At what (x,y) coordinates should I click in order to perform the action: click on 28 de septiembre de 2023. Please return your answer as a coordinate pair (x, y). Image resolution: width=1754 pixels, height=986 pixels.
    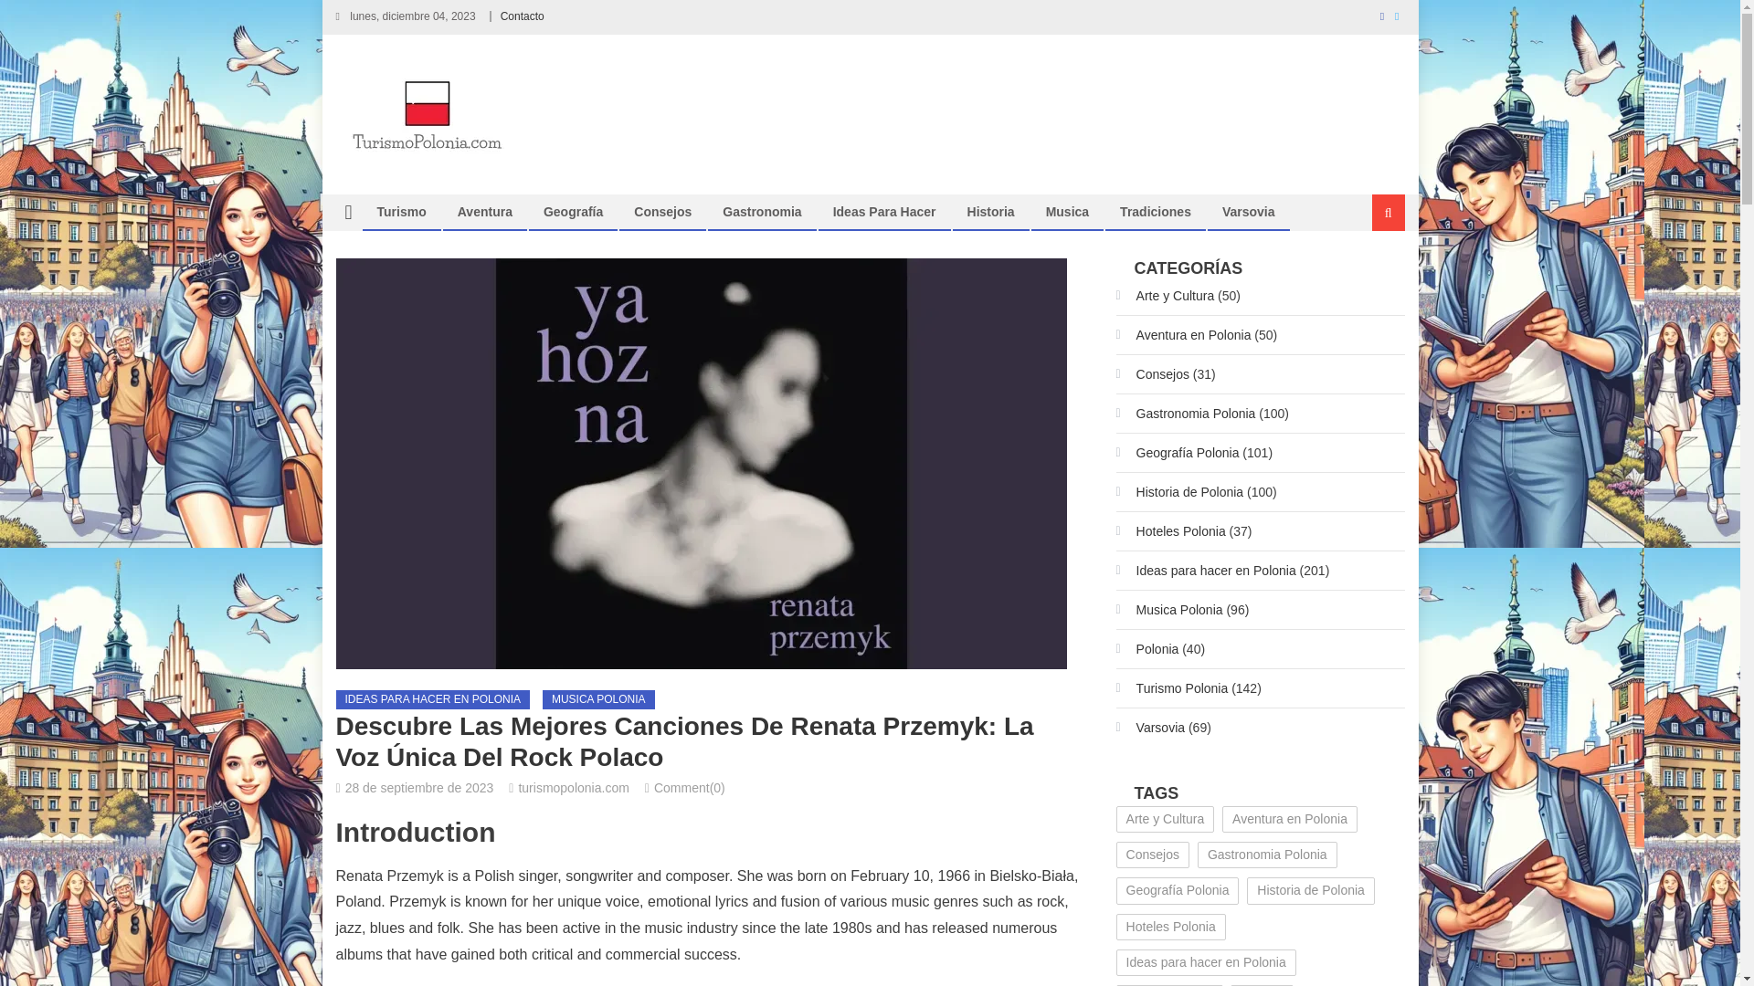
    Looking at the image, I should click on (420, 787).